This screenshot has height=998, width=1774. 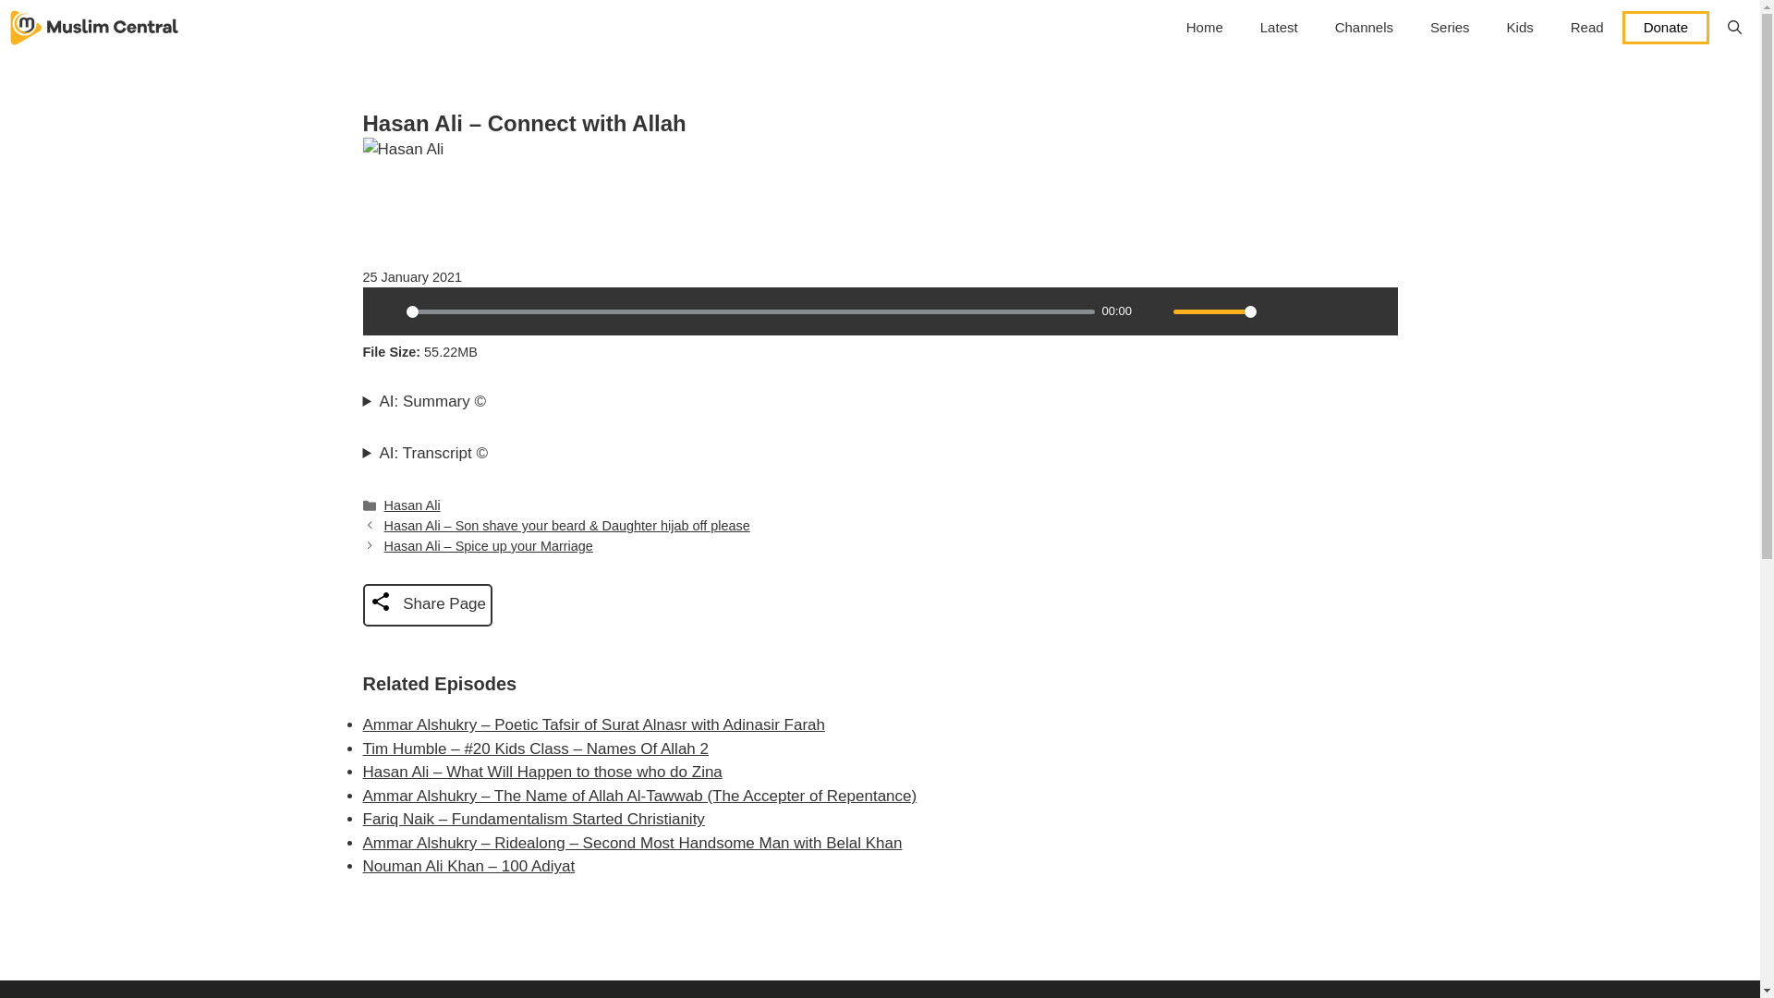 I want to click on Home, so click(x=1205, y=28).